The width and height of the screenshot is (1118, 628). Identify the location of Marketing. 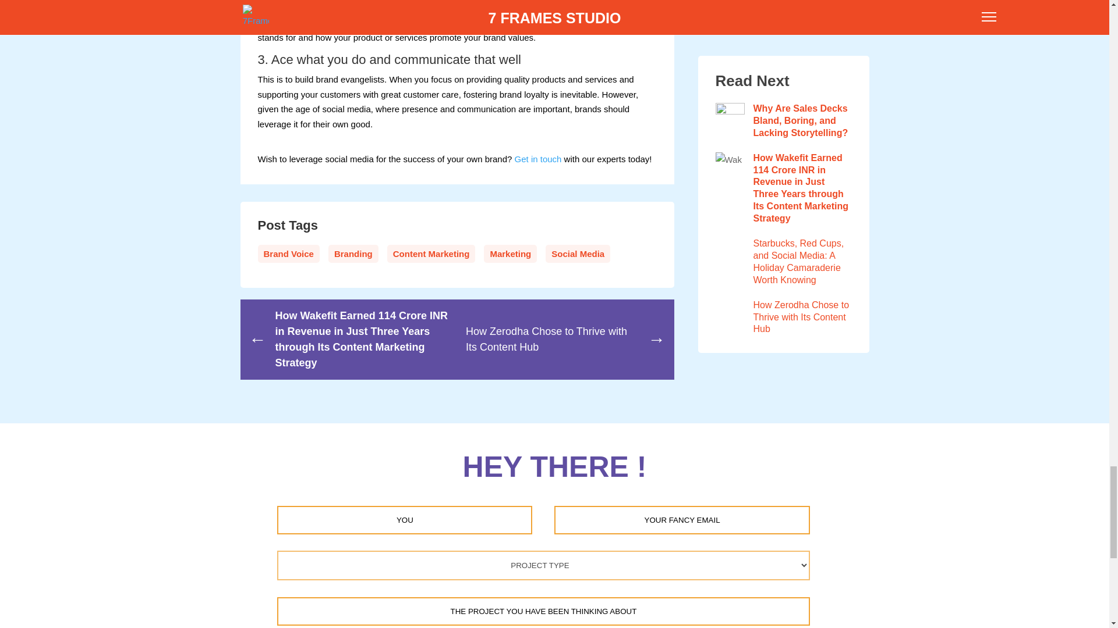
(510, 254).